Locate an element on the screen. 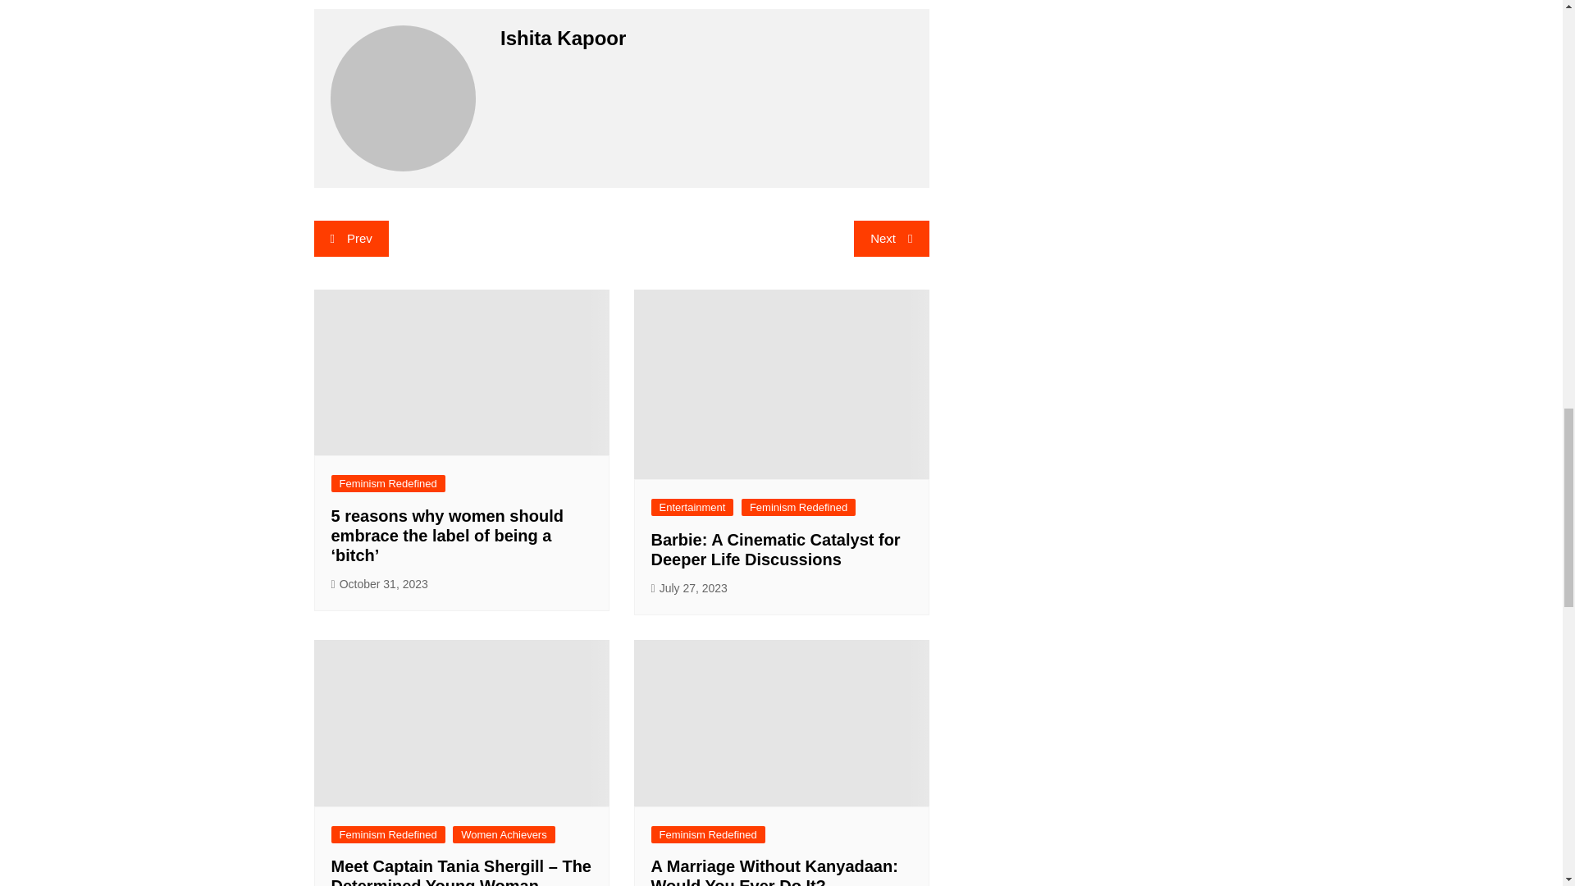  Next is located at coordinates (891, 238).